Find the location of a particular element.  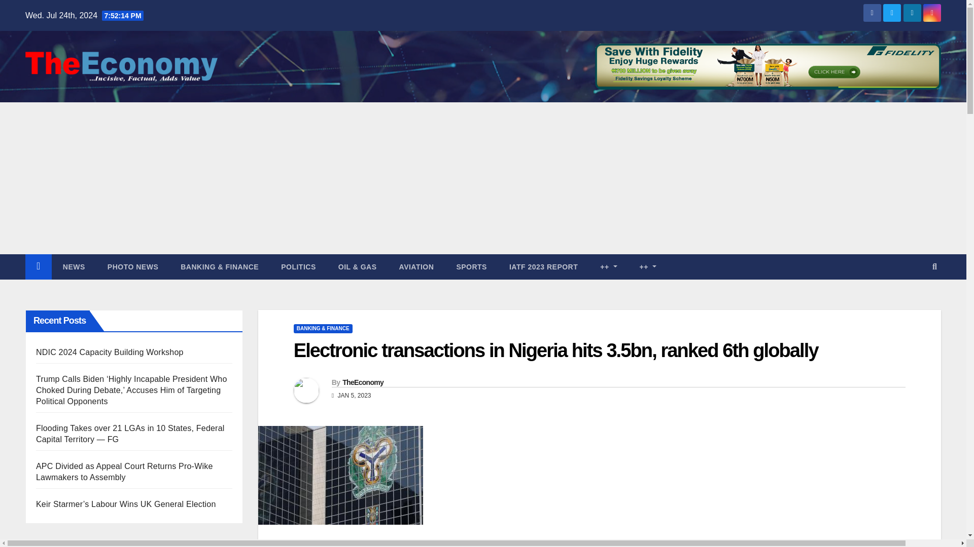

Aviation is located at coordinates (416, 266).